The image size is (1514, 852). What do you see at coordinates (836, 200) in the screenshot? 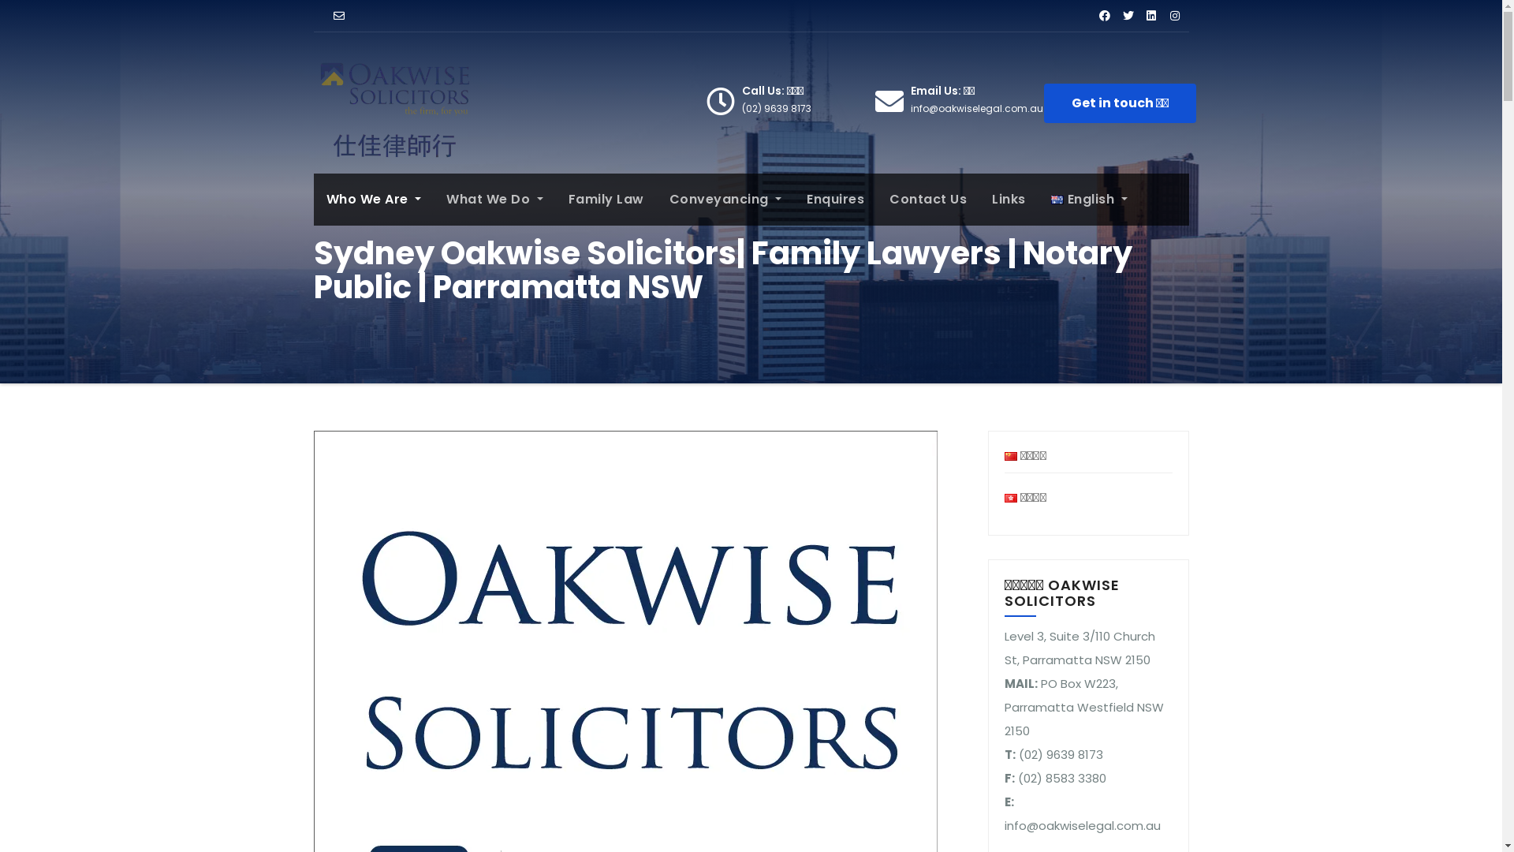
I see `Enquires` at bounding box center [836, 200].